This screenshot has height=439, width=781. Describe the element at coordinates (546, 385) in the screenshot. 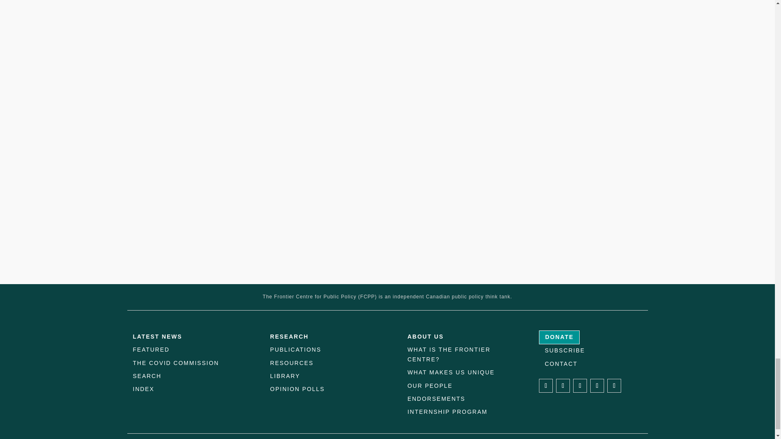

I see `Follow on Facebook` at that location.